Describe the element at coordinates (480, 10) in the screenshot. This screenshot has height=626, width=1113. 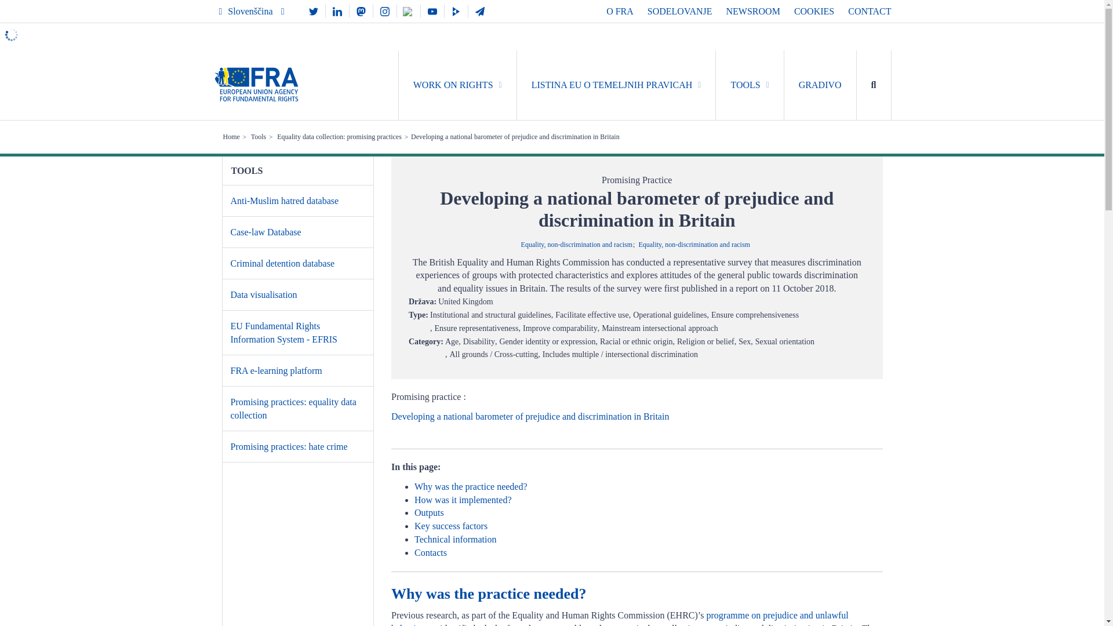
I see `Newsletter` at that location.